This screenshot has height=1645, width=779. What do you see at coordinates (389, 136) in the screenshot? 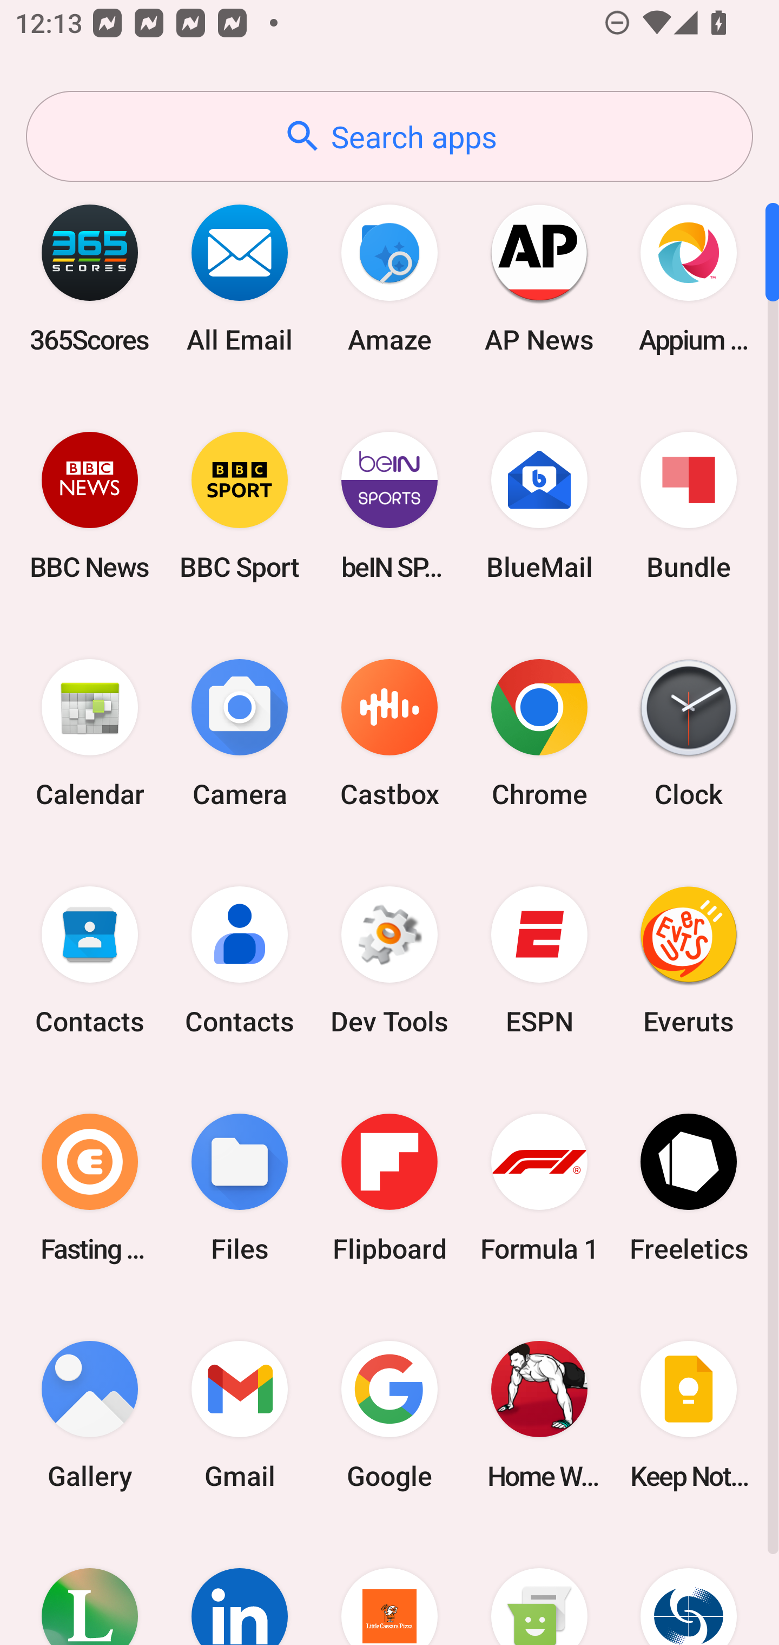
I see `  Search apps` at bounding box center [389, 136].